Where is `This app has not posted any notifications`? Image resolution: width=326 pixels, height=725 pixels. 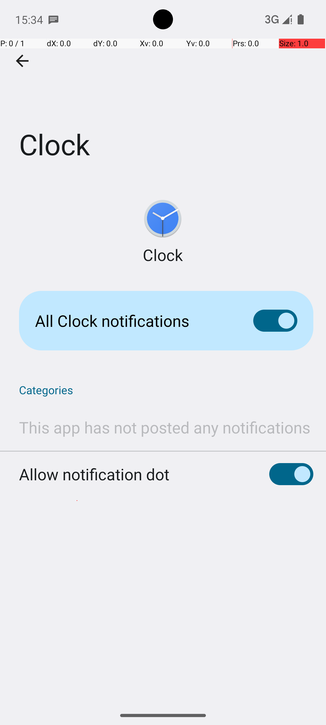
This app has not posted any notifications is located at coordinates (165, 427).